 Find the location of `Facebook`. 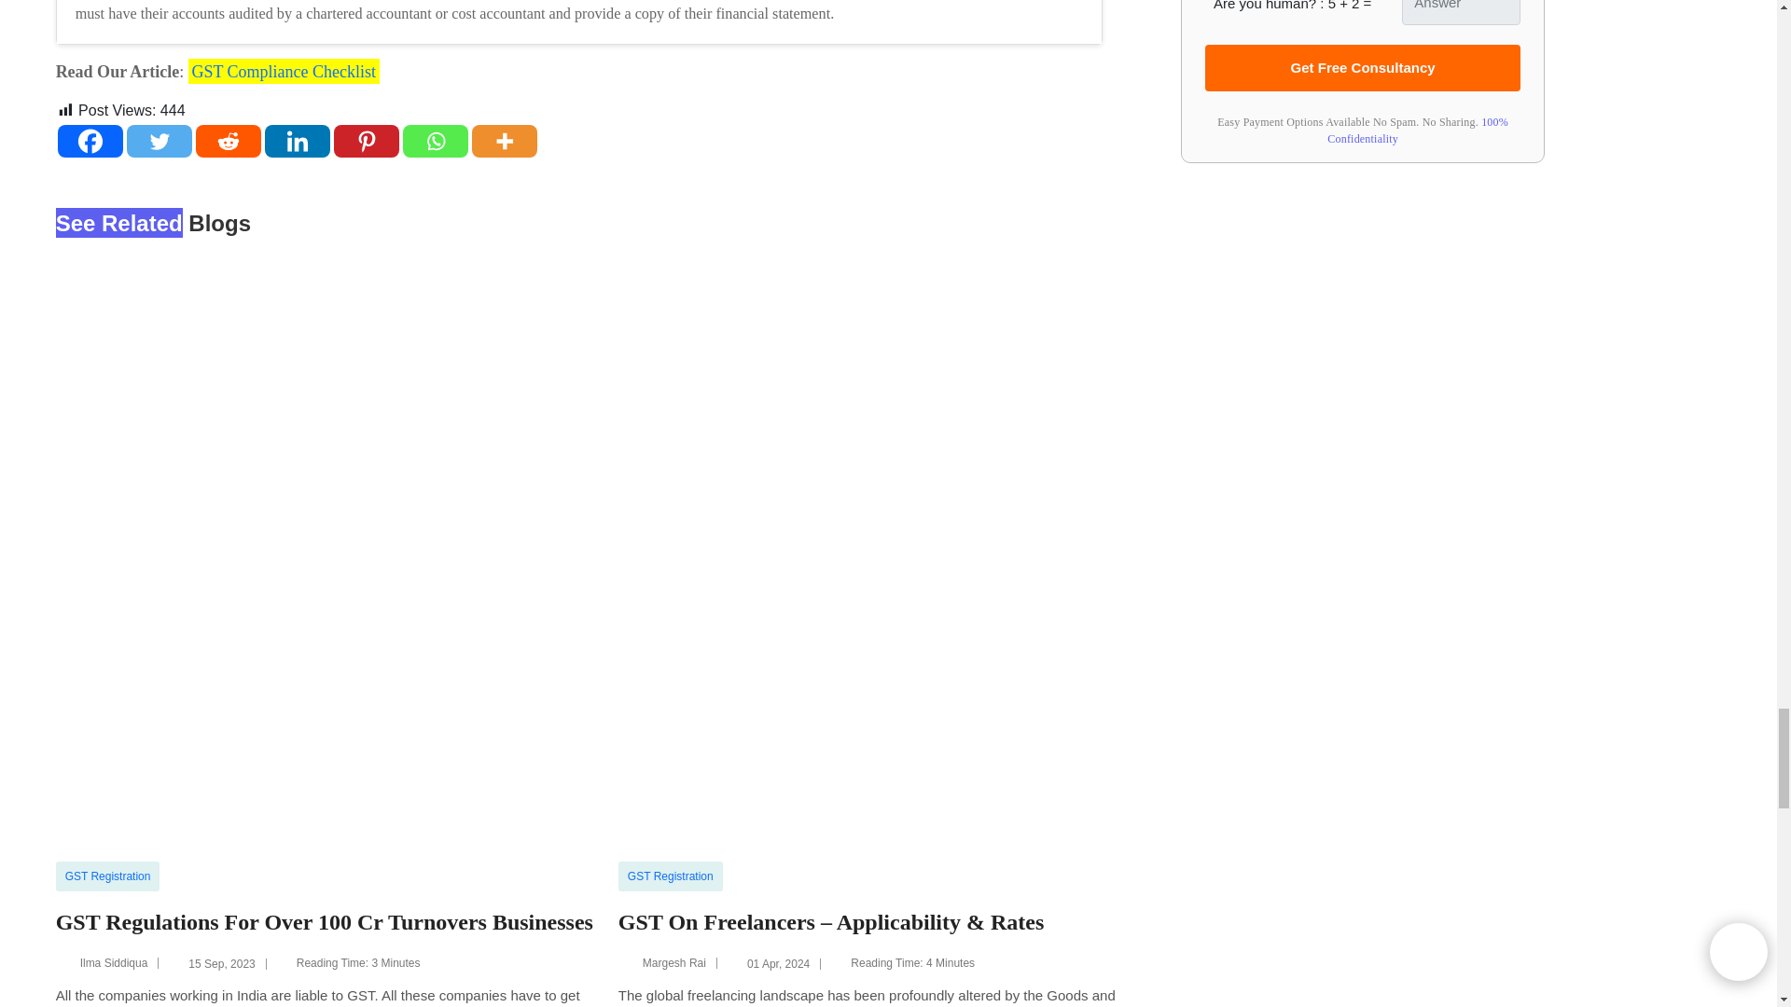

Facebook is located at coordinates (90, 140).